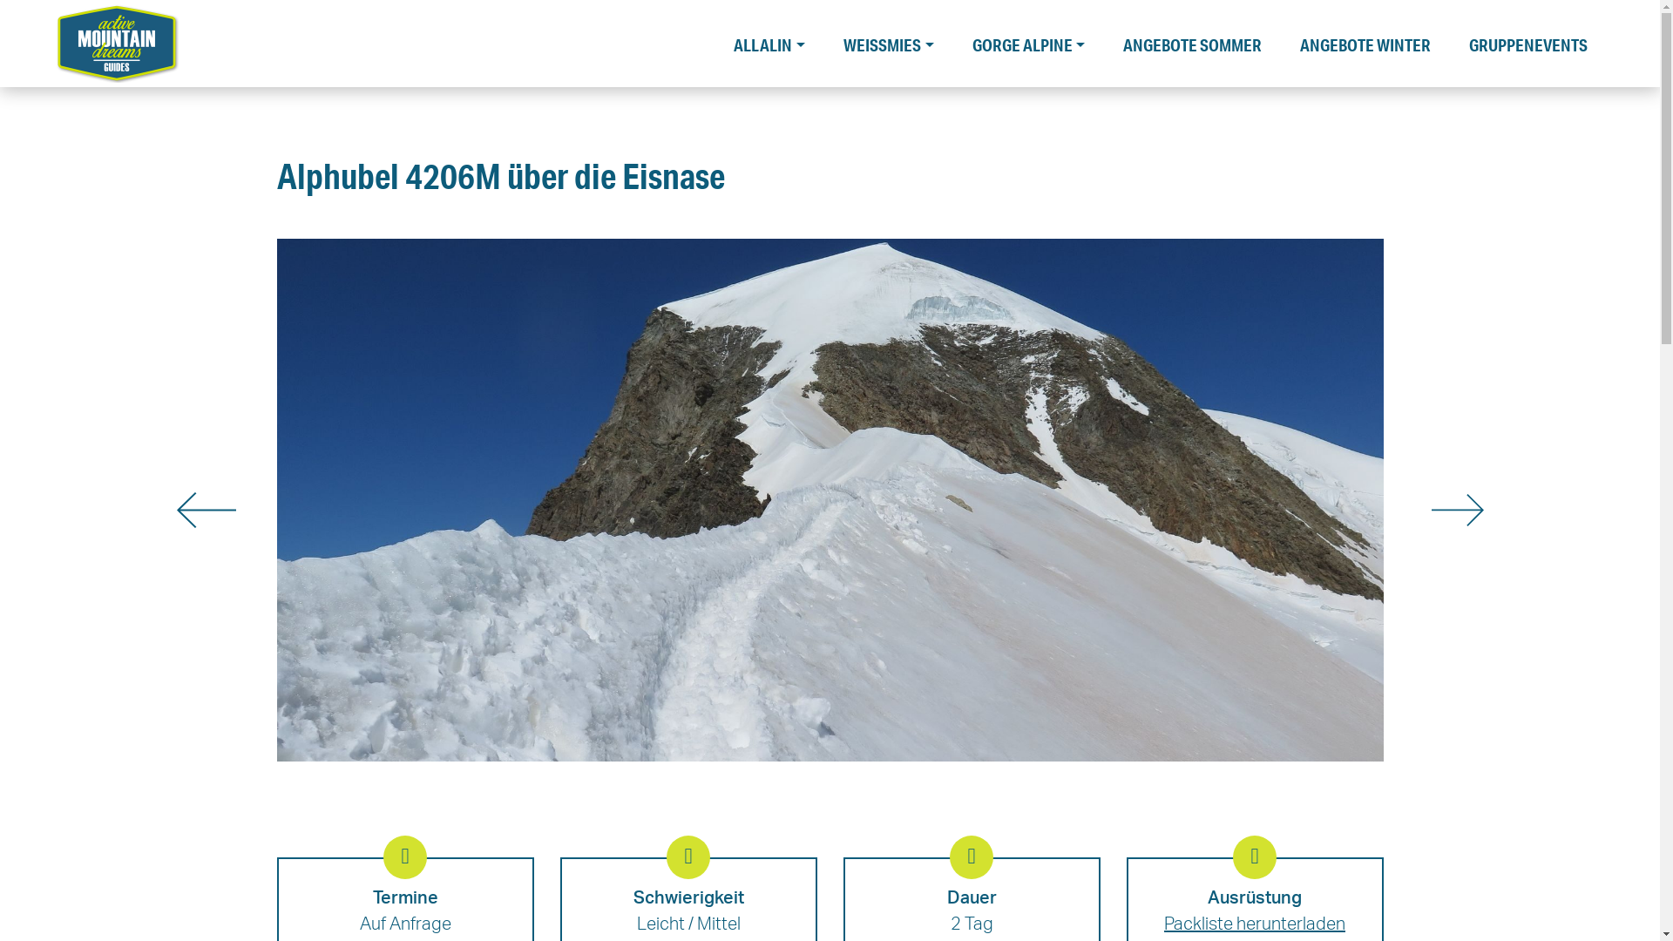 Image resolution: width=1673 pixels, height=941 pixels. I want to click on ANGEBOTE WINTER, so click(1365, 41).